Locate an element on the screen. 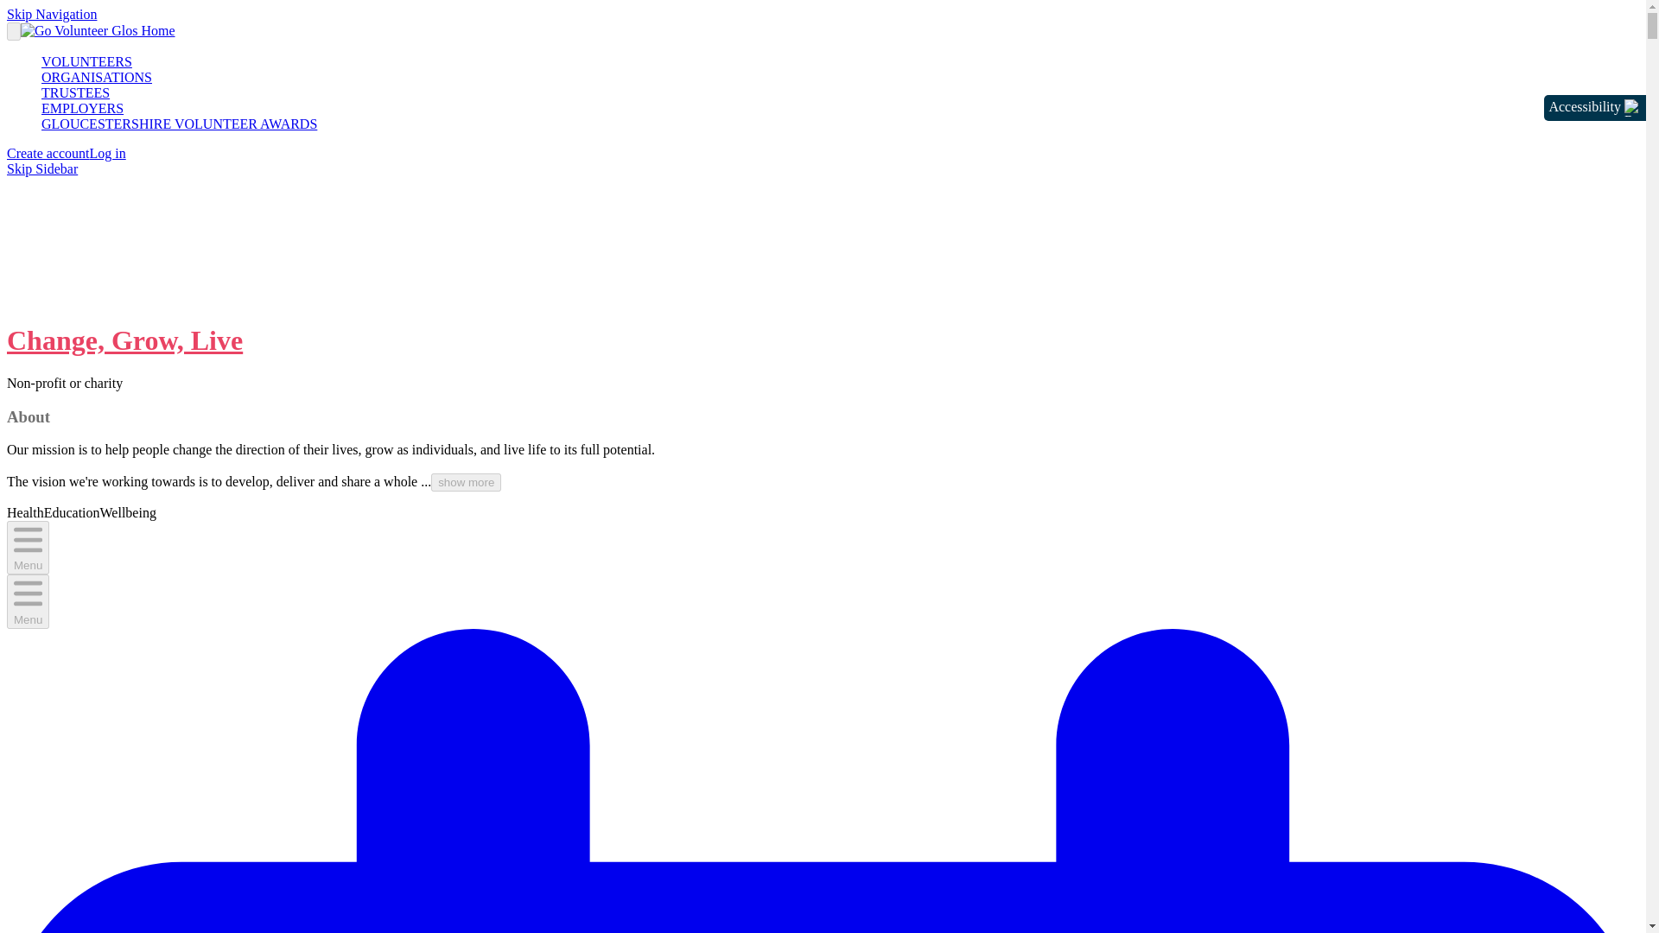 Image resolution: width=1659 pixels, height=933 pixels. EMPLOYERS is located at coordinates (82, 107).